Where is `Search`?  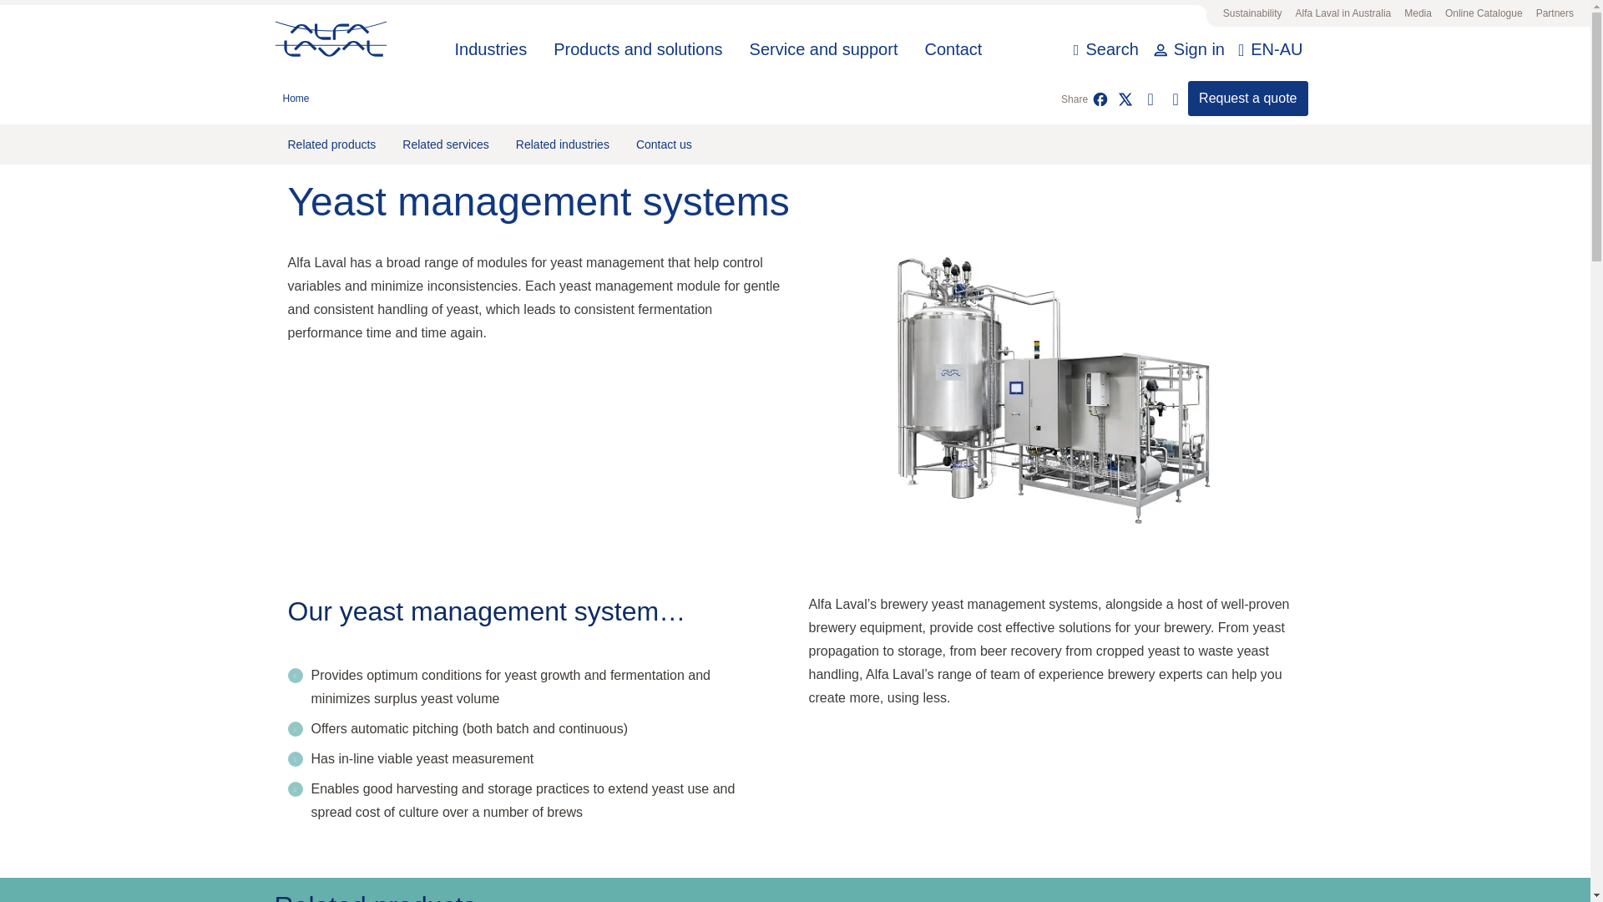
Search is located at coordinates (1105, 50).